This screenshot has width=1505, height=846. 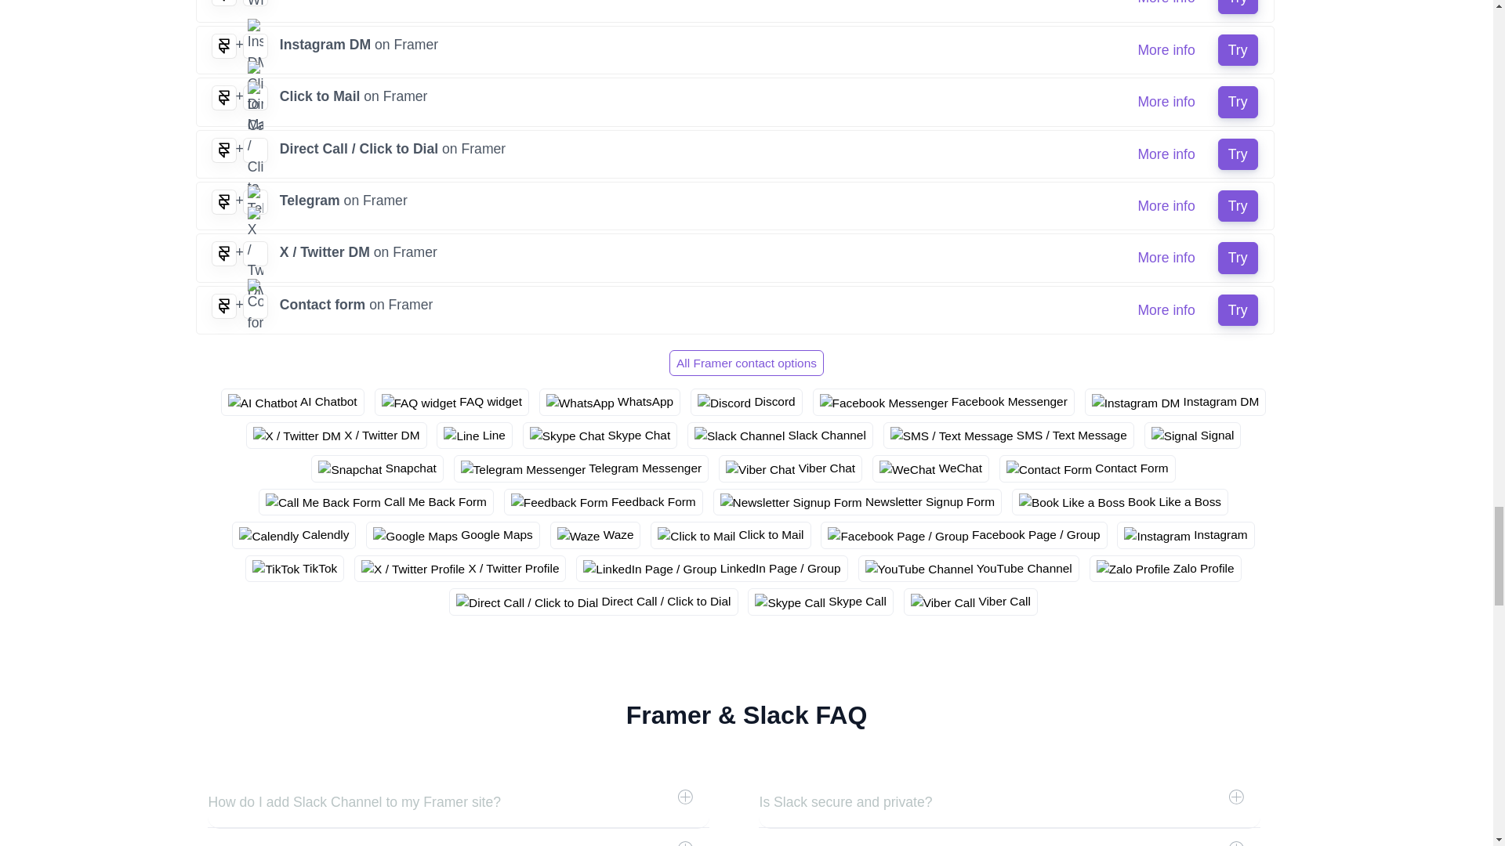 What do you see at coordinates (1166, 6) in the screenshot?
I see `More info` at bounding box center [1166, 6].